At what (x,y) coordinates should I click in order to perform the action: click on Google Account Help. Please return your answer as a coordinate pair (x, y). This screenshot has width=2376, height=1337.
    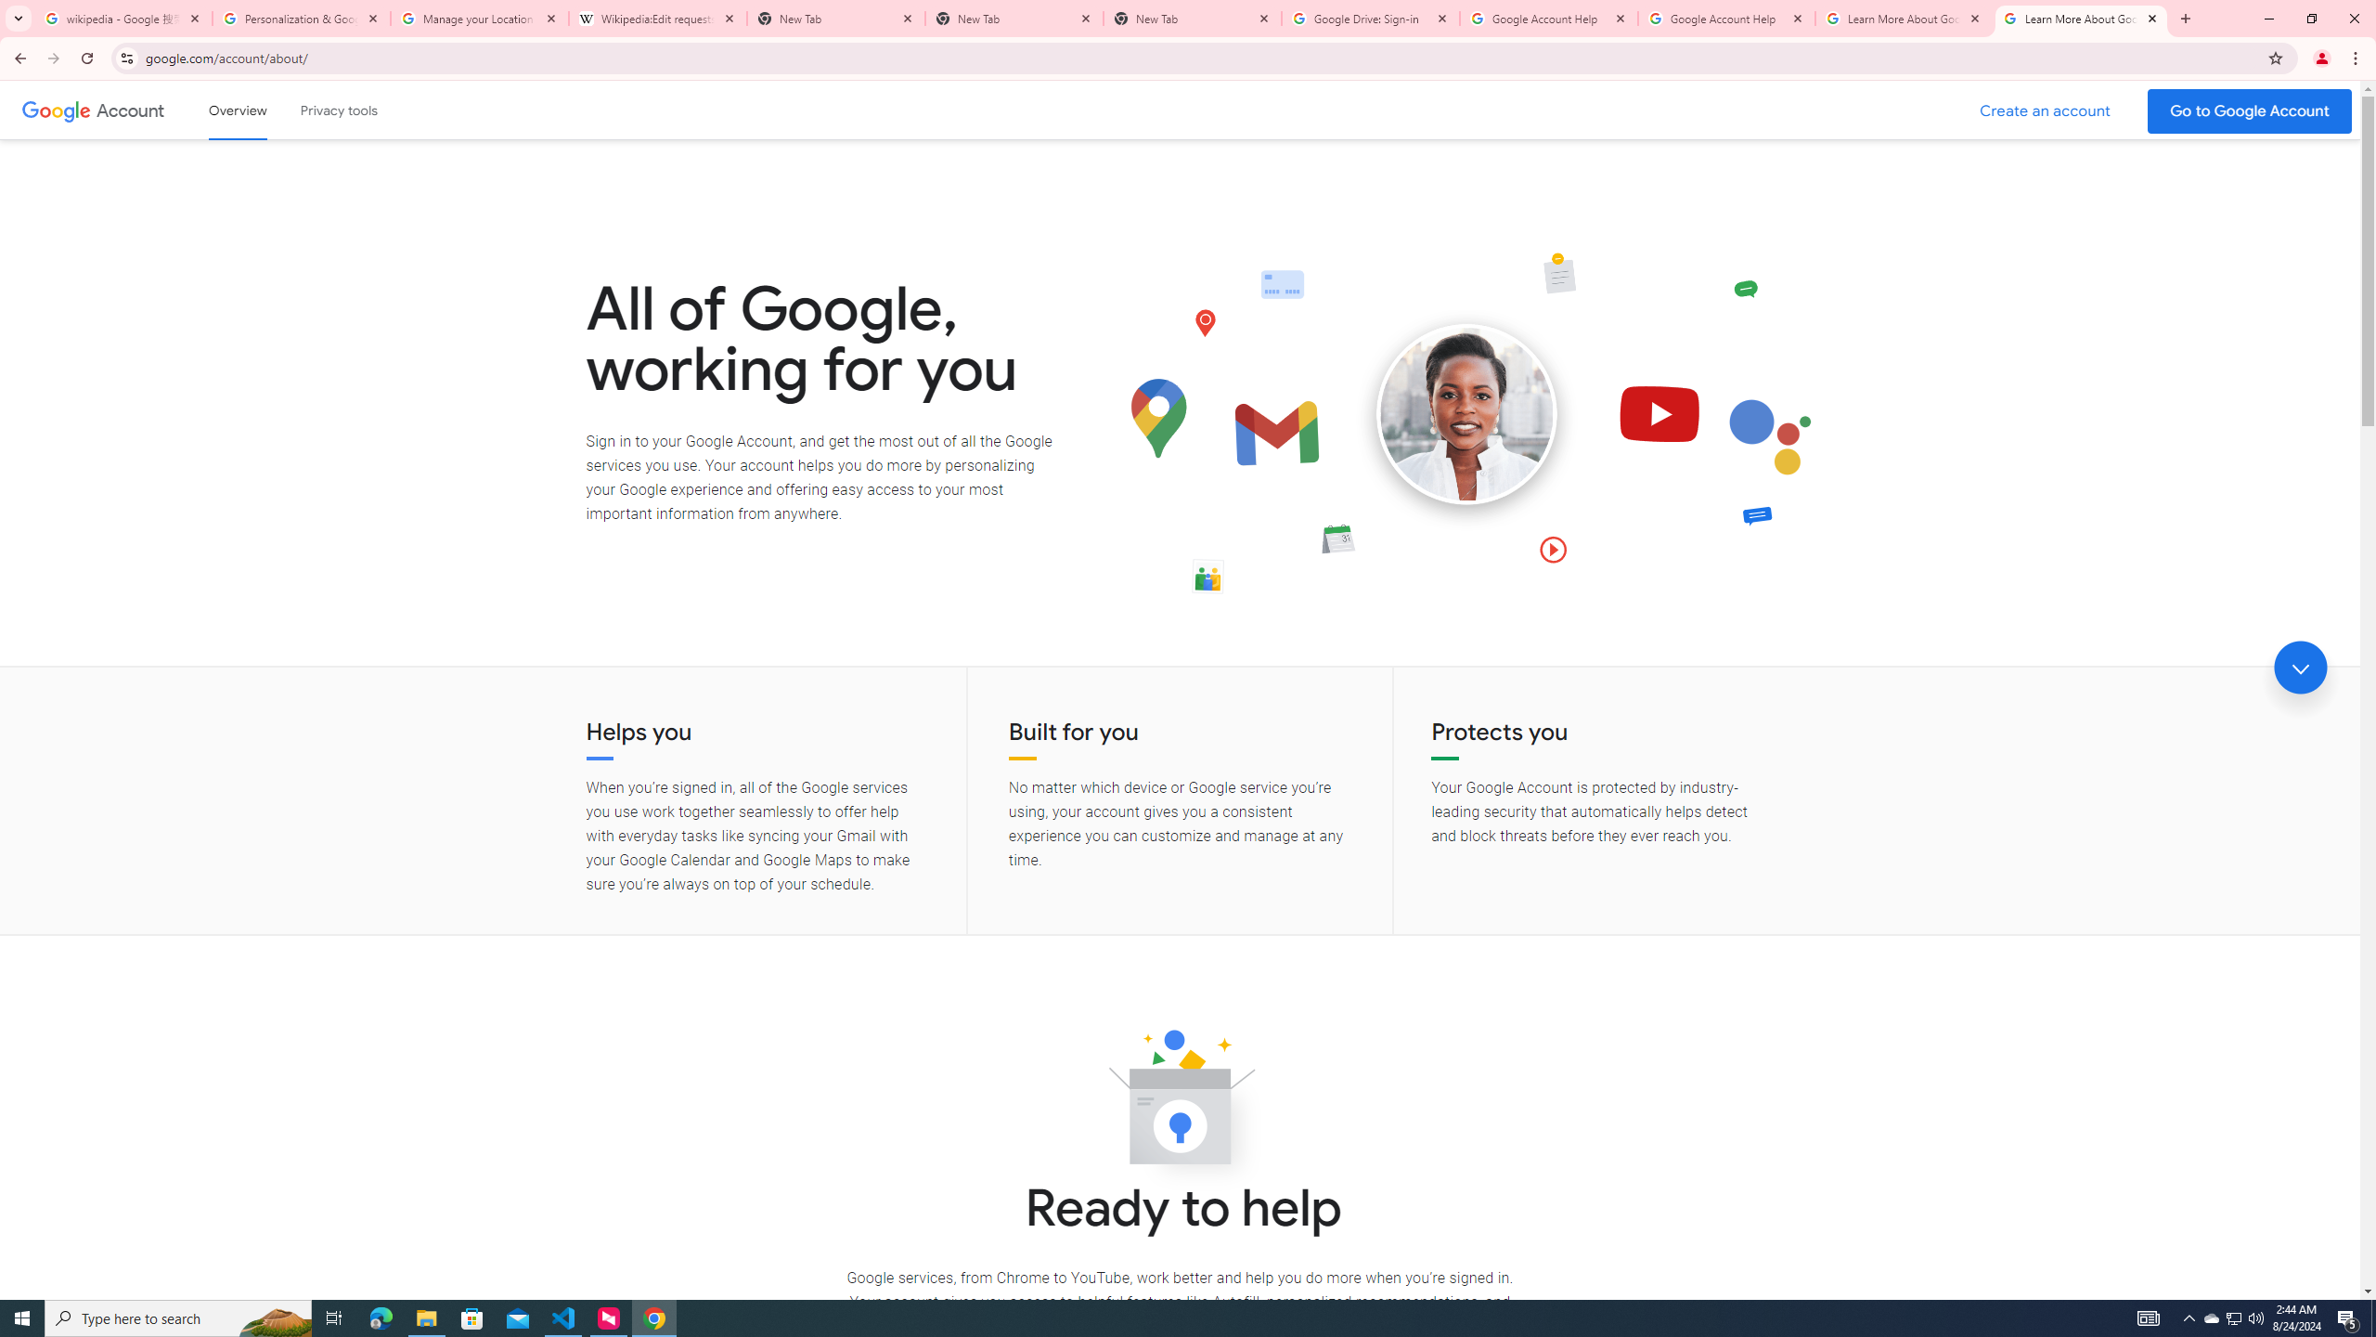
    Looking at the image, I should click on (1549, 19).